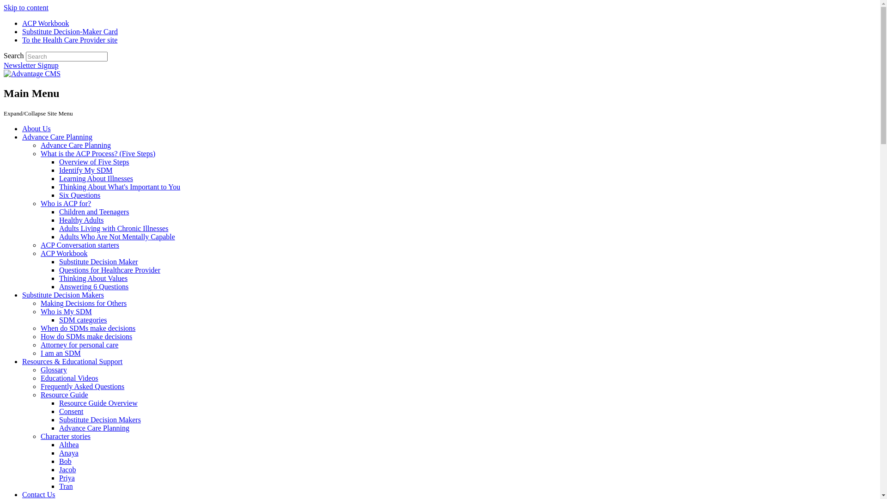  What do you see at coordinates (99, 262) in the screenshot?
I see `Substitute Decision Maker` at bounding box center [99, 262].